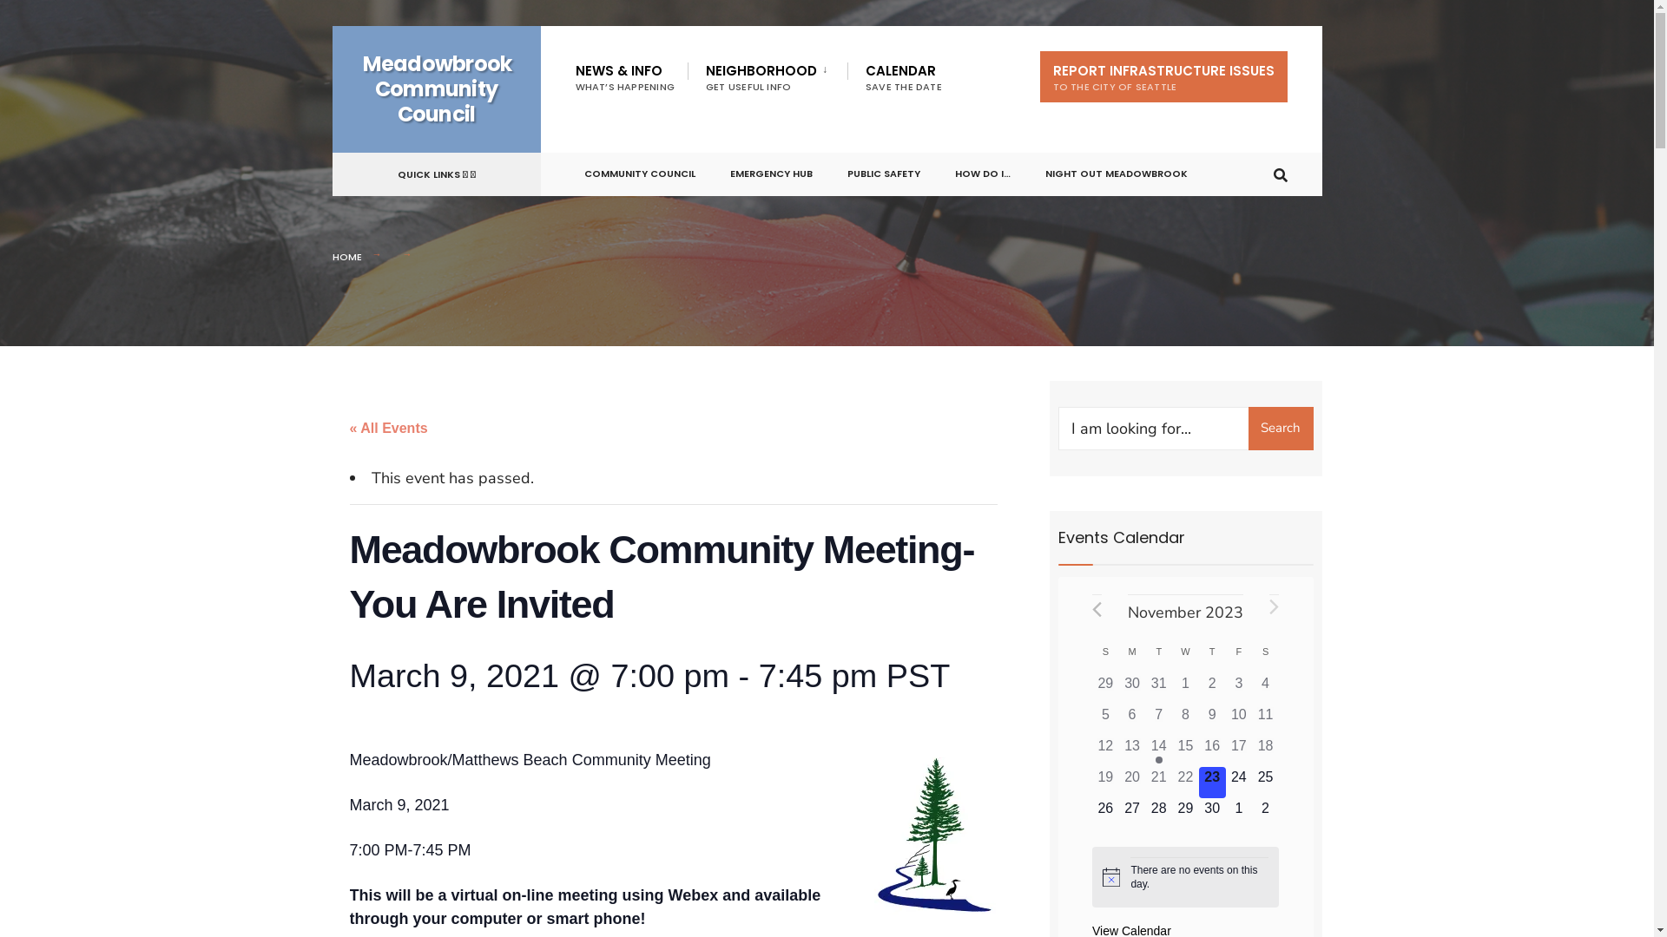  I want to click on 0 events,
30, so click(1212, 814).